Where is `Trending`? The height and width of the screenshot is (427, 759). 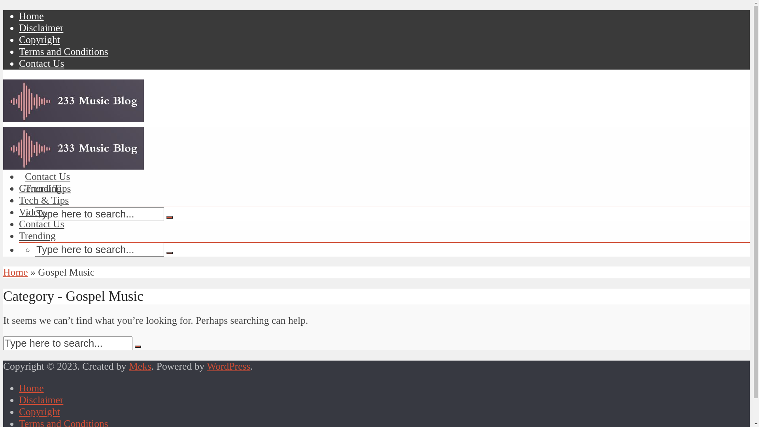 Trending is located at coordinates (43, 188).